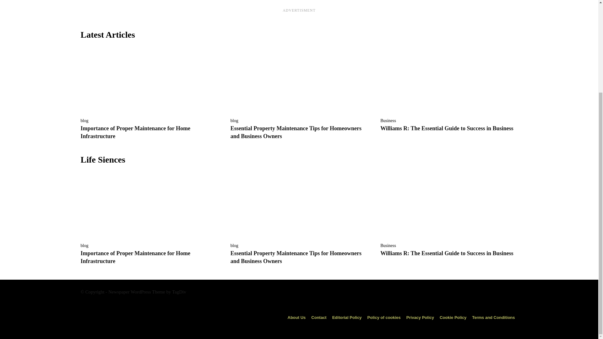 The width and height of the screenshot is (603, 339). Describe the element at coordinates (149, 80) in the screenshot. I see `Importance of Proper Maintenance for Home Infrastructure` at that location.